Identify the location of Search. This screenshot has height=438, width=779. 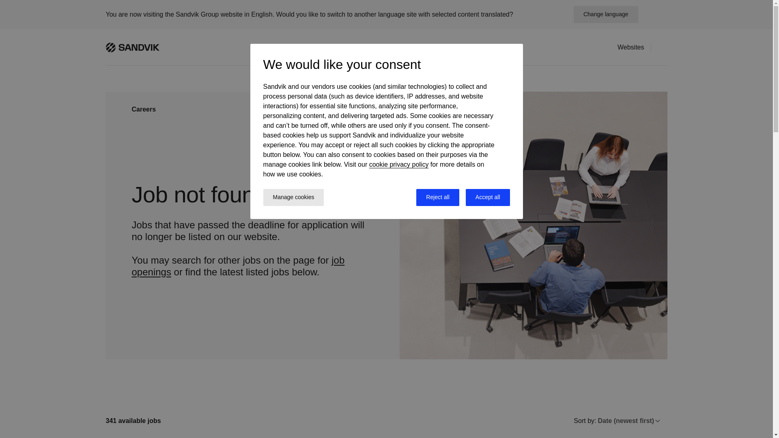
(662, 47).